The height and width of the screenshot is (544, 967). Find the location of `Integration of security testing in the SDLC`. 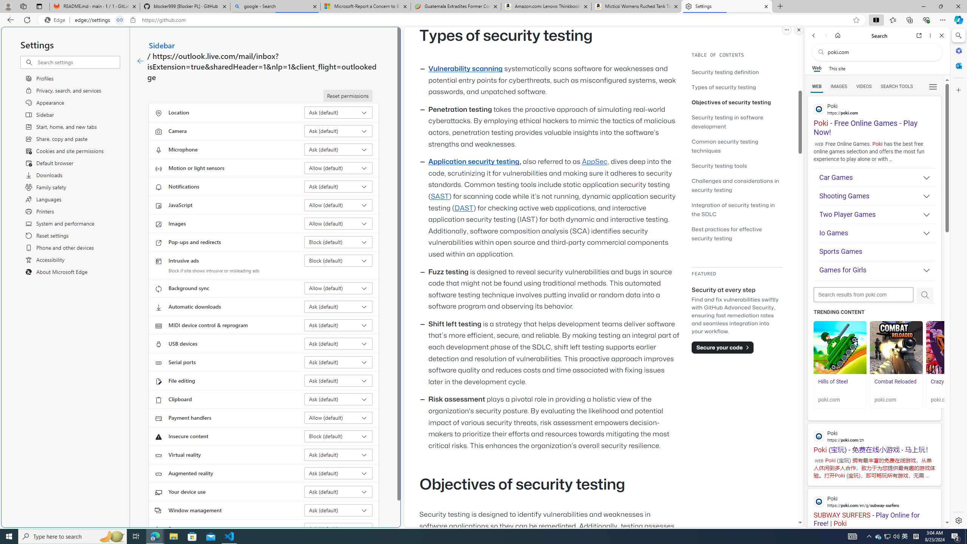

Integration of security testing in the SDLC is located at coordinates (734, 209).